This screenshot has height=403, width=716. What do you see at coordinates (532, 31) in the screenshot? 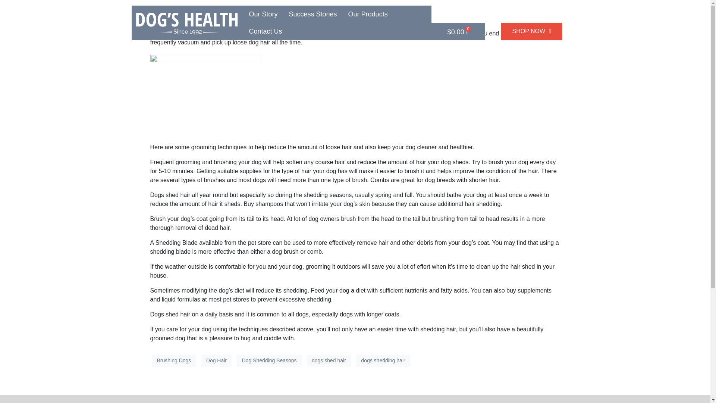
I see `SHOP NOW` at bounding box center [532, 31].